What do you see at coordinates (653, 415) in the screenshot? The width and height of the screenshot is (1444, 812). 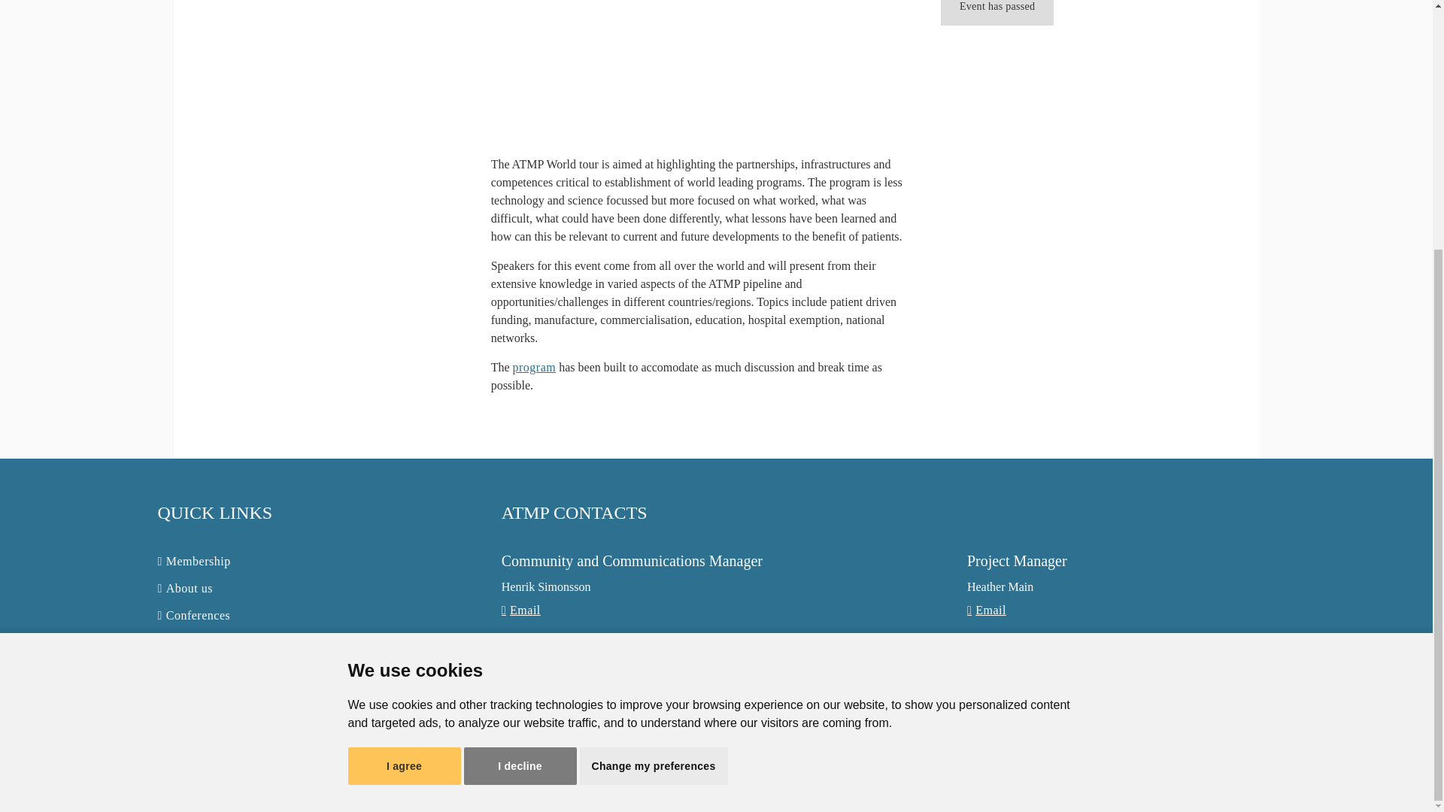 I see `Change my preferences` at bounding box center [653, 415].